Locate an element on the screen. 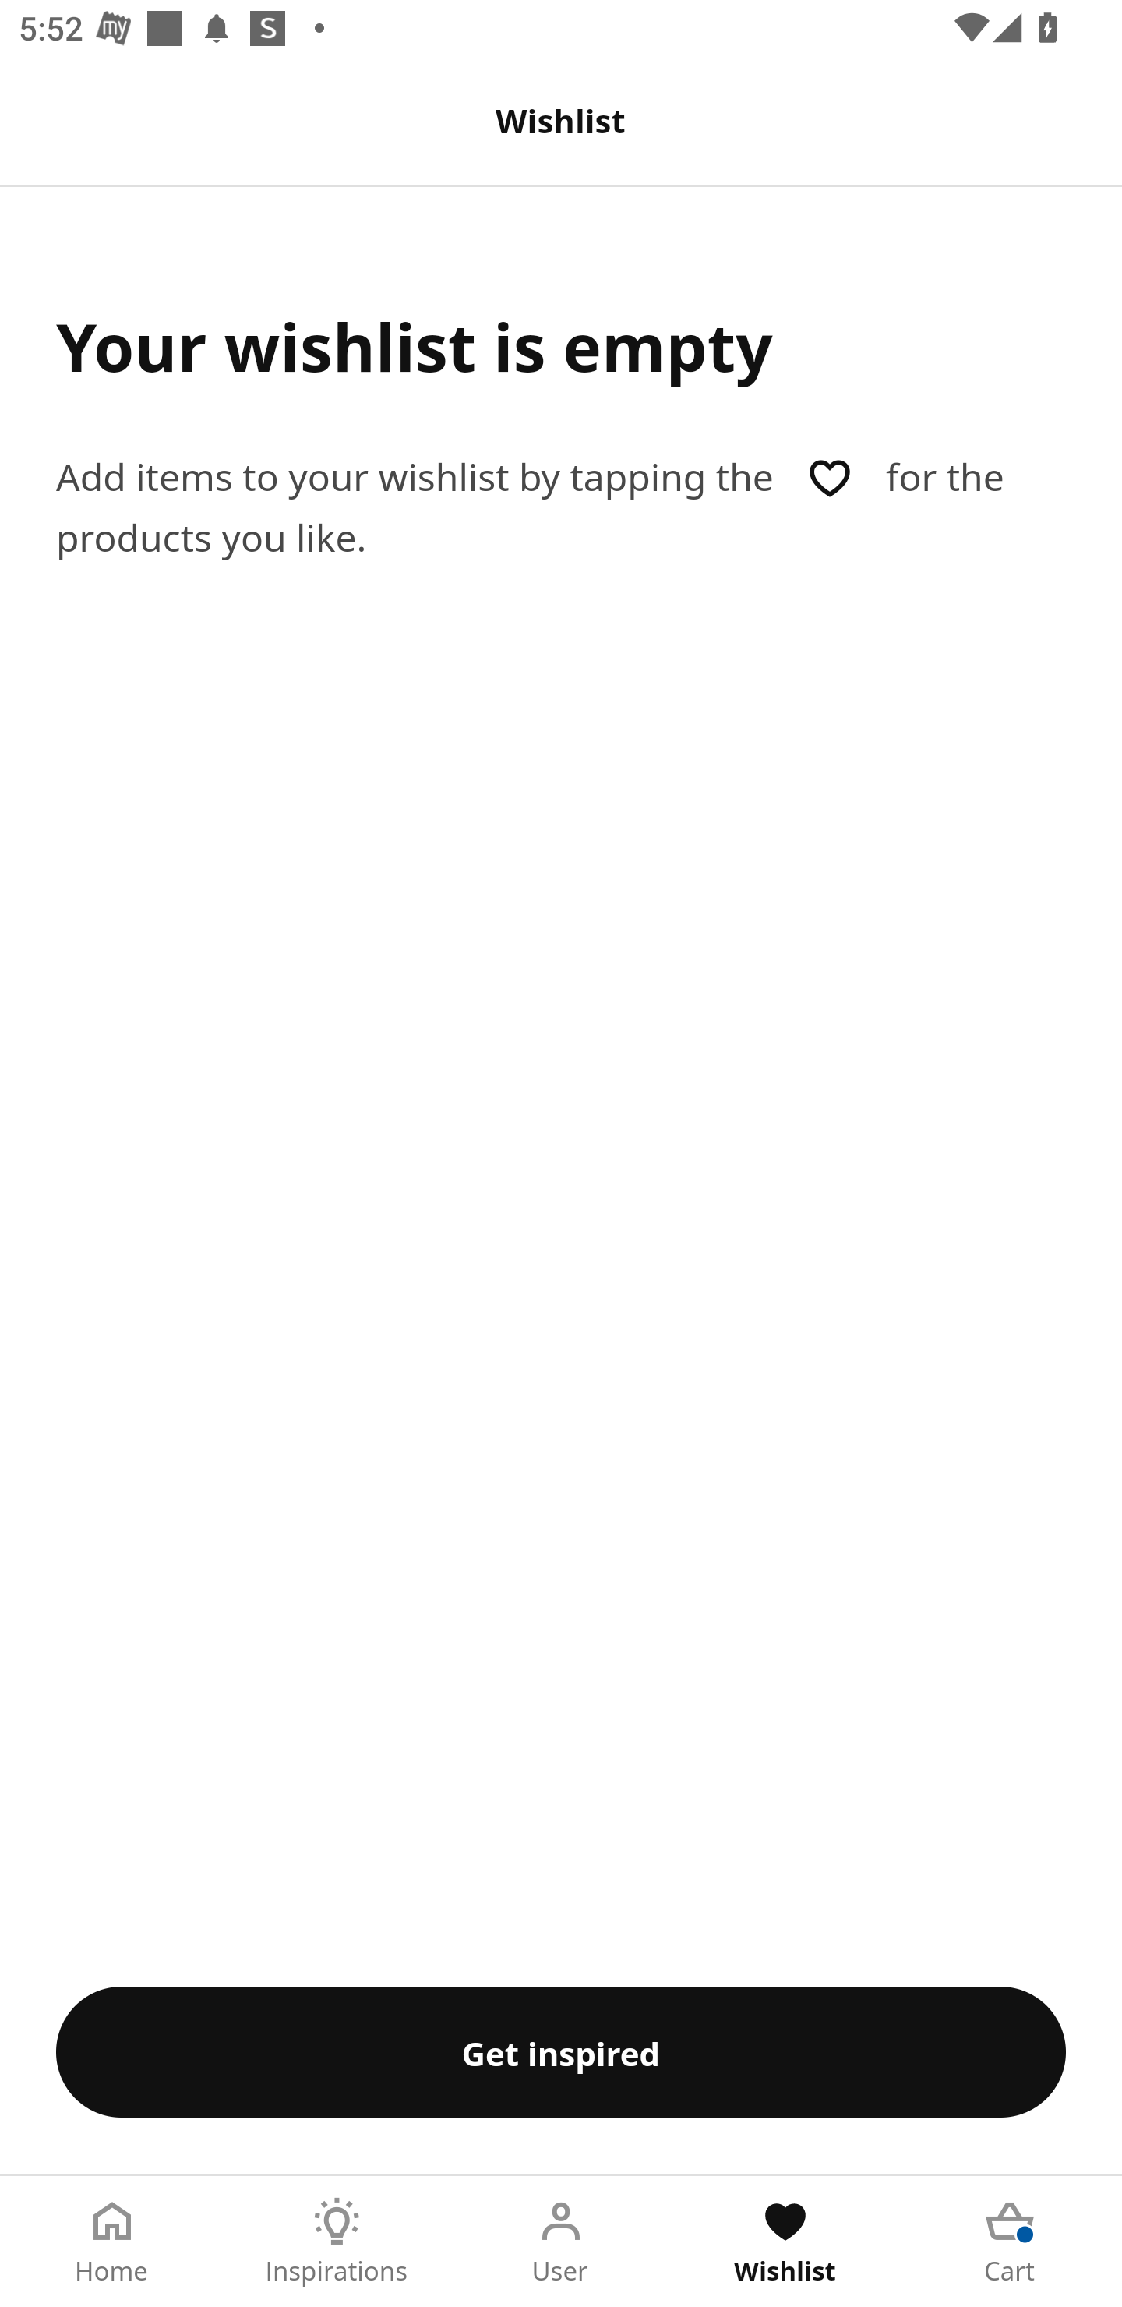  Get inspired is located at coordinates (561, 2051).